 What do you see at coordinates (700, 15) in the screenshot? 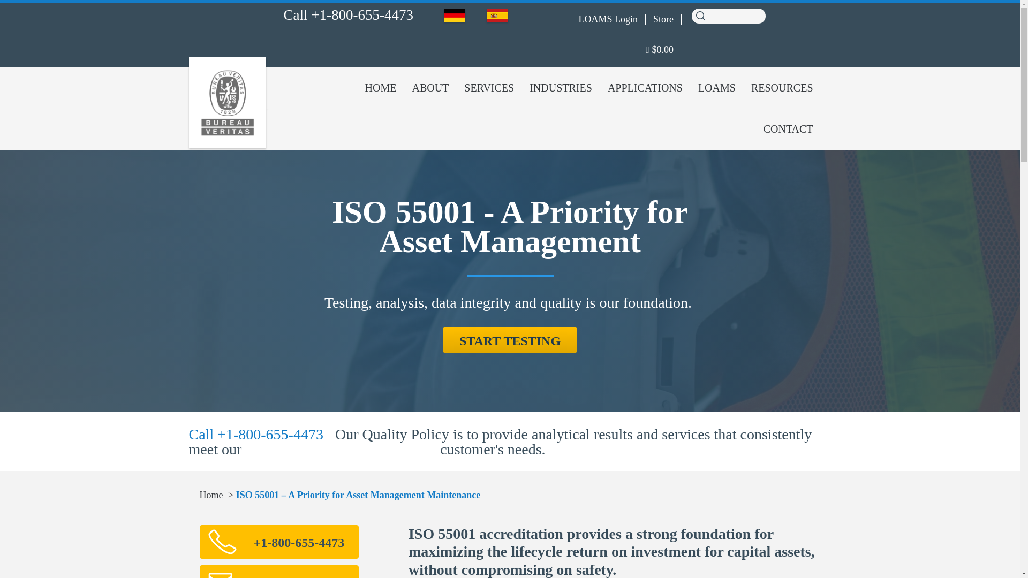
I see `Search` at bounding box center [700, 15].